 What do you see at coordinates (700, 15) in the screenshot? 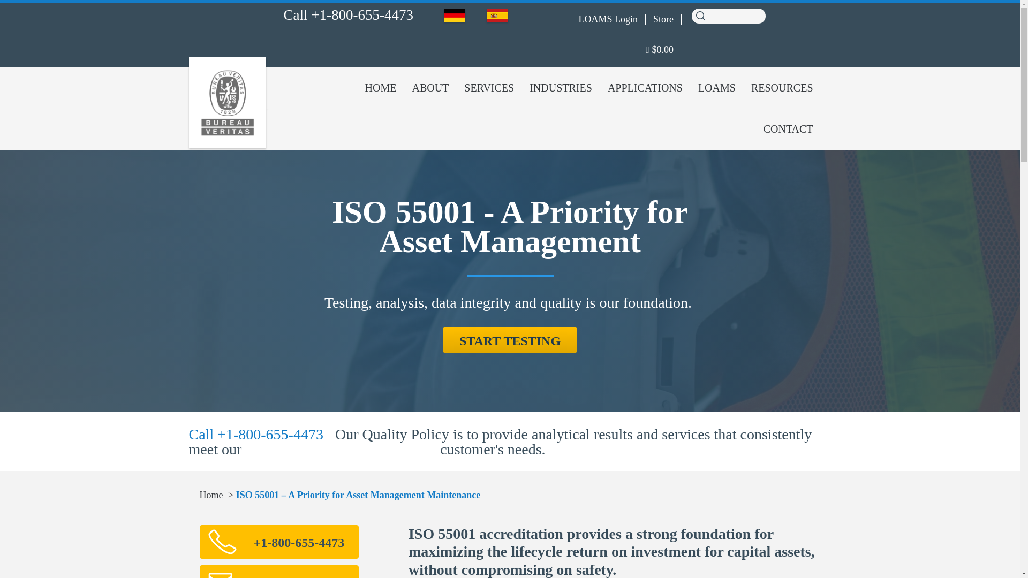
I see `Search` at bounding box center [700, 15].